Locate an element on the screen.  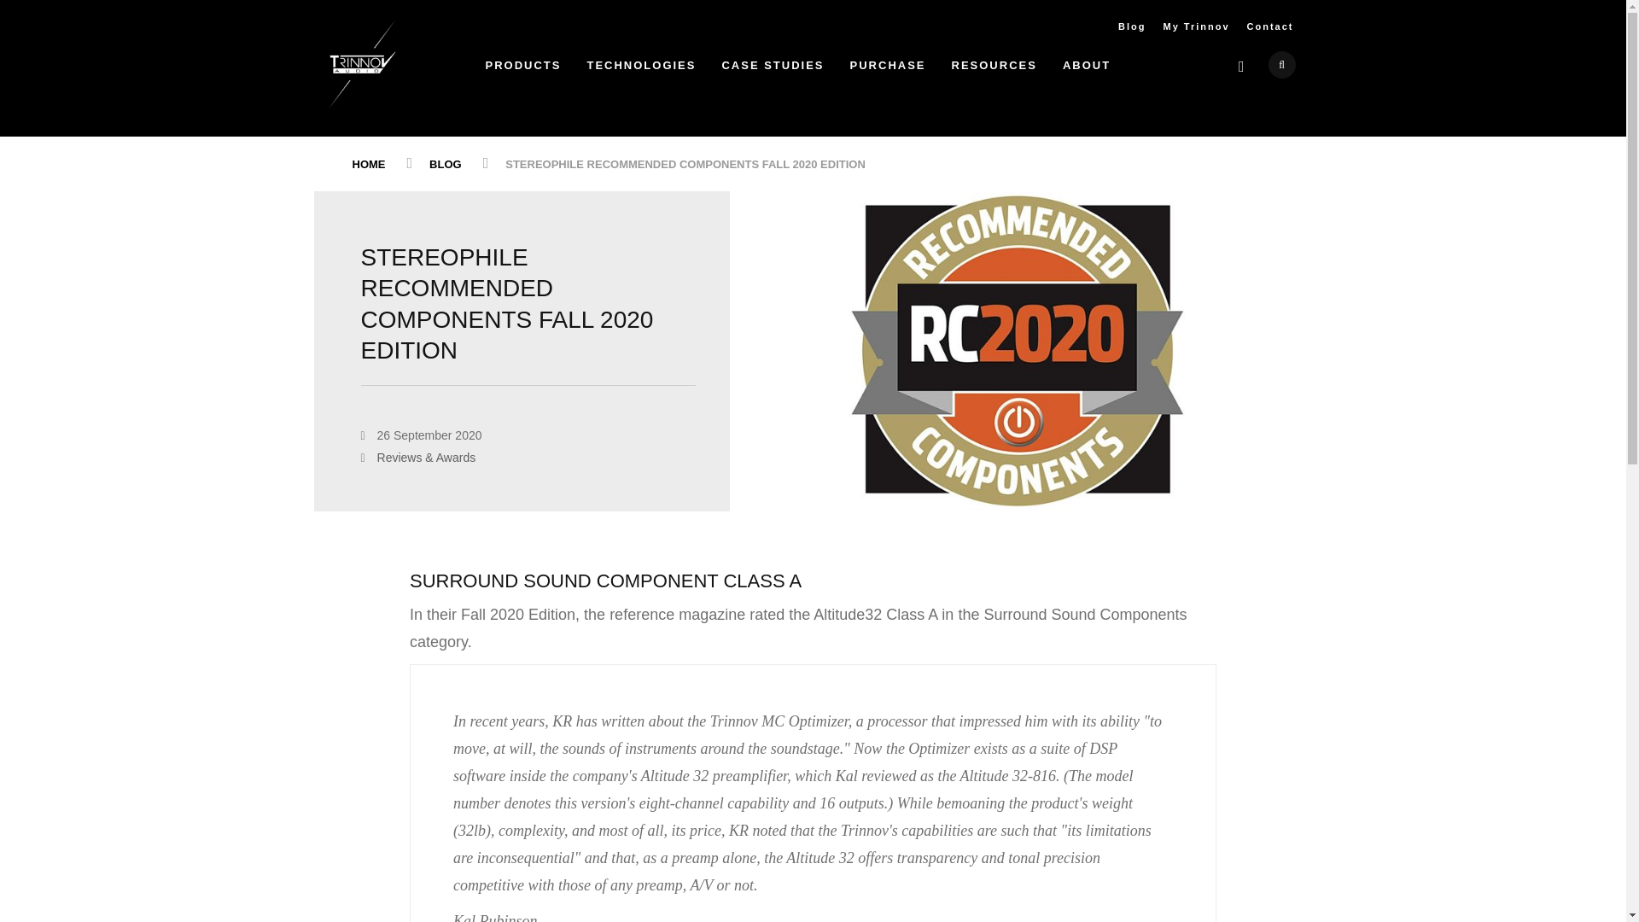
Resources is located at coordinates (994, 70).